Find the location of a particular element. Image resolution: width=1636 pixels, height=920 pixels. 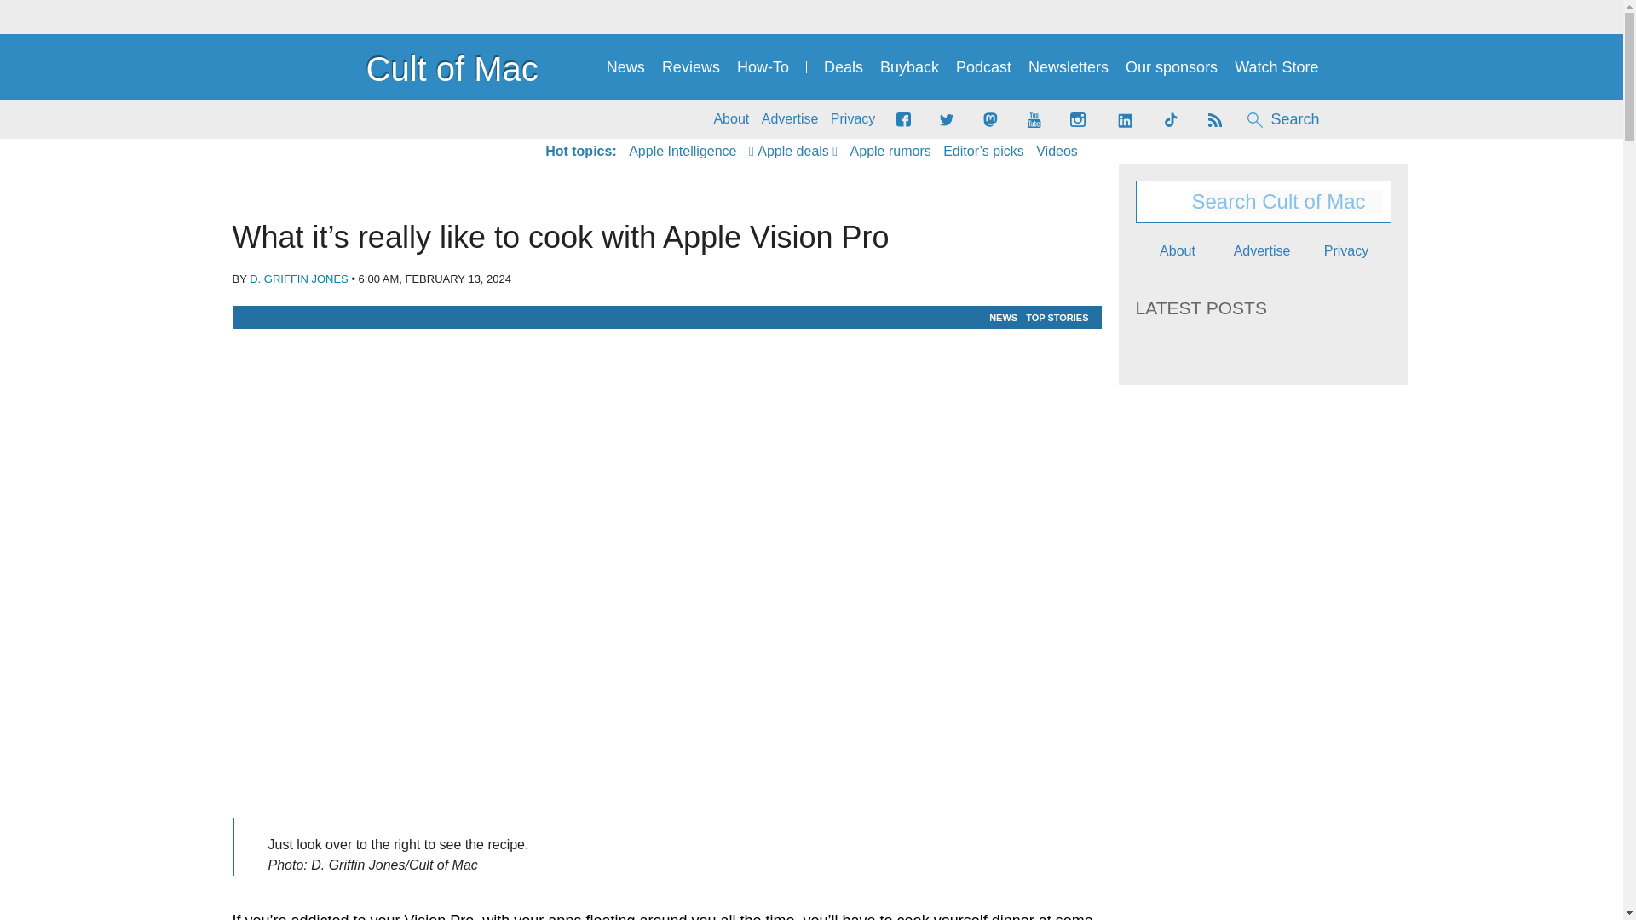

Our sponsors is located at coordinates (1171, 67).